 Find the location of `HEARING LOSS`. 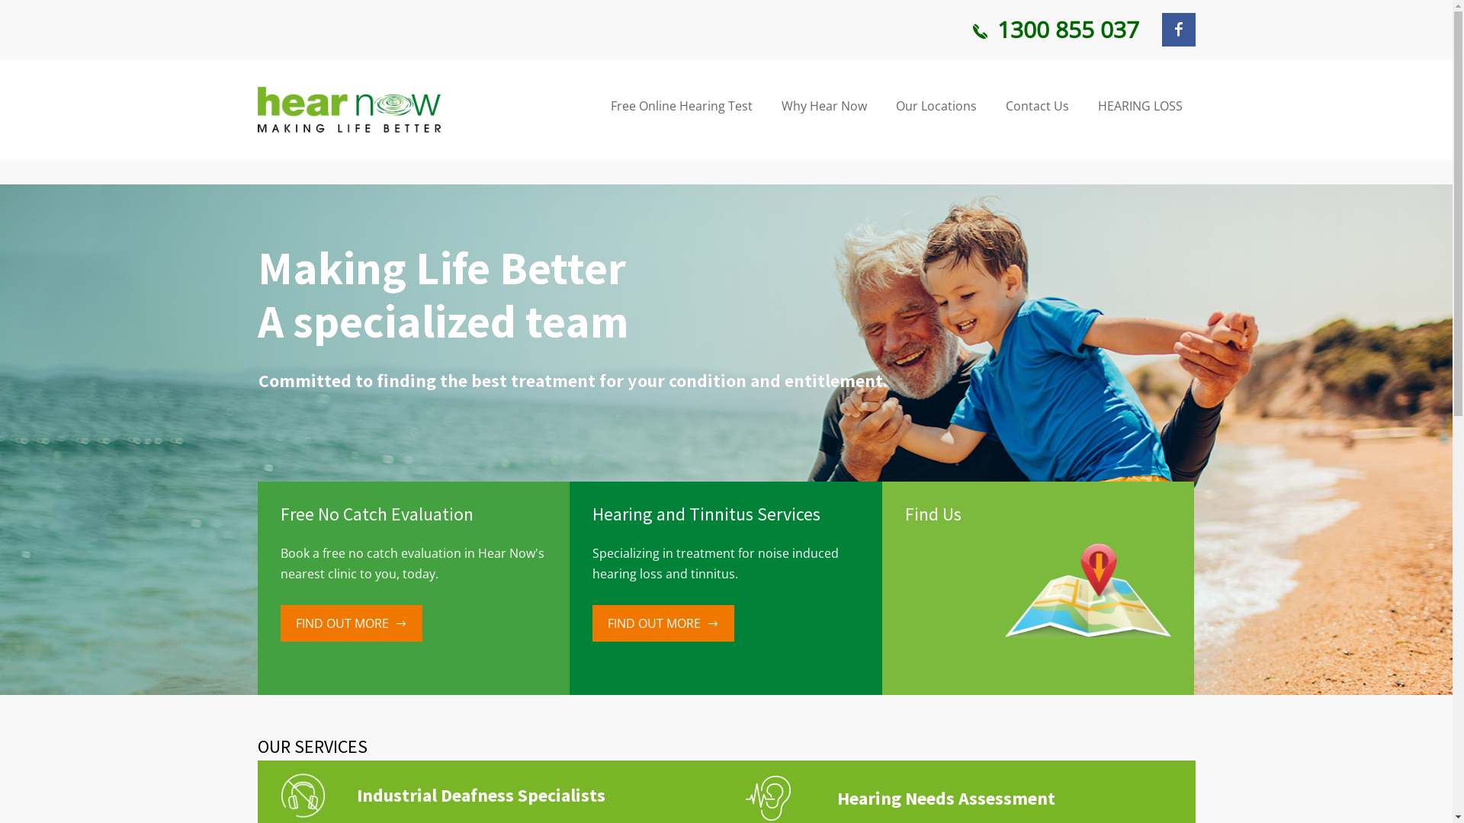

HEARING LOSS is located at coordinates (1141, 107).